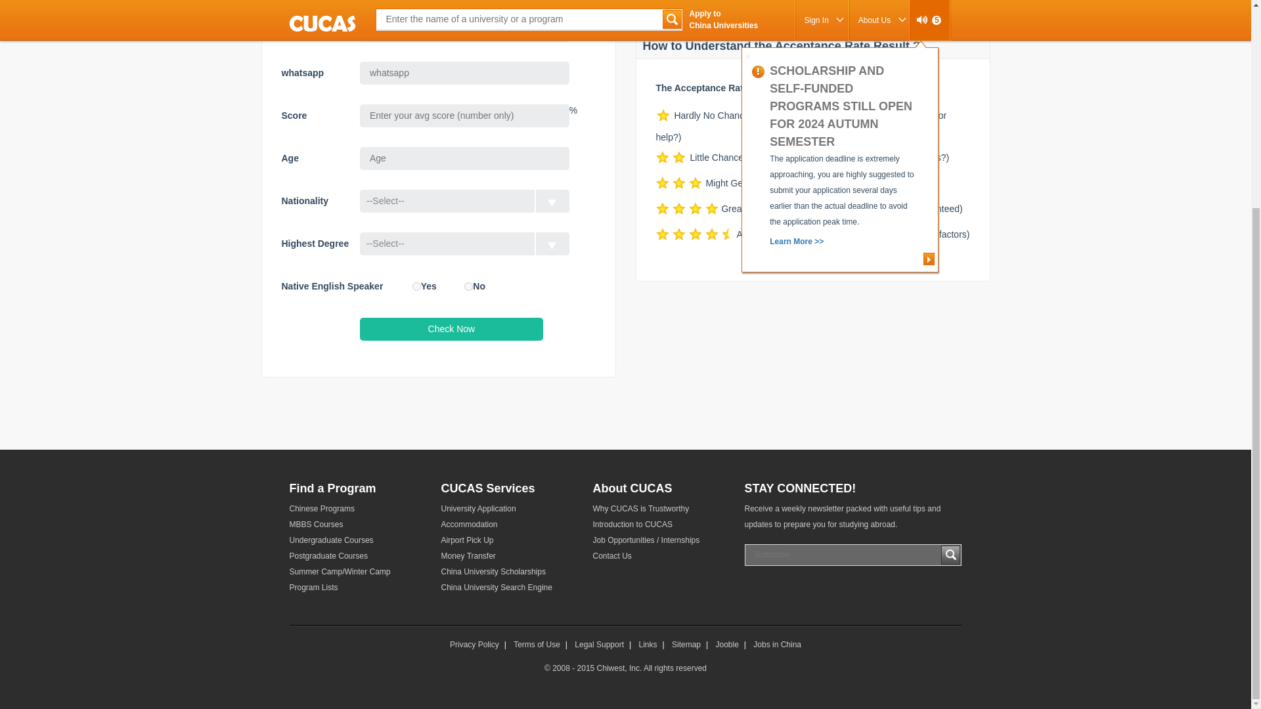 The image size is (1261, 709). Describe the element at coordinates (508, 588) in the screenshot. I see `China University Search Engine` at that location.